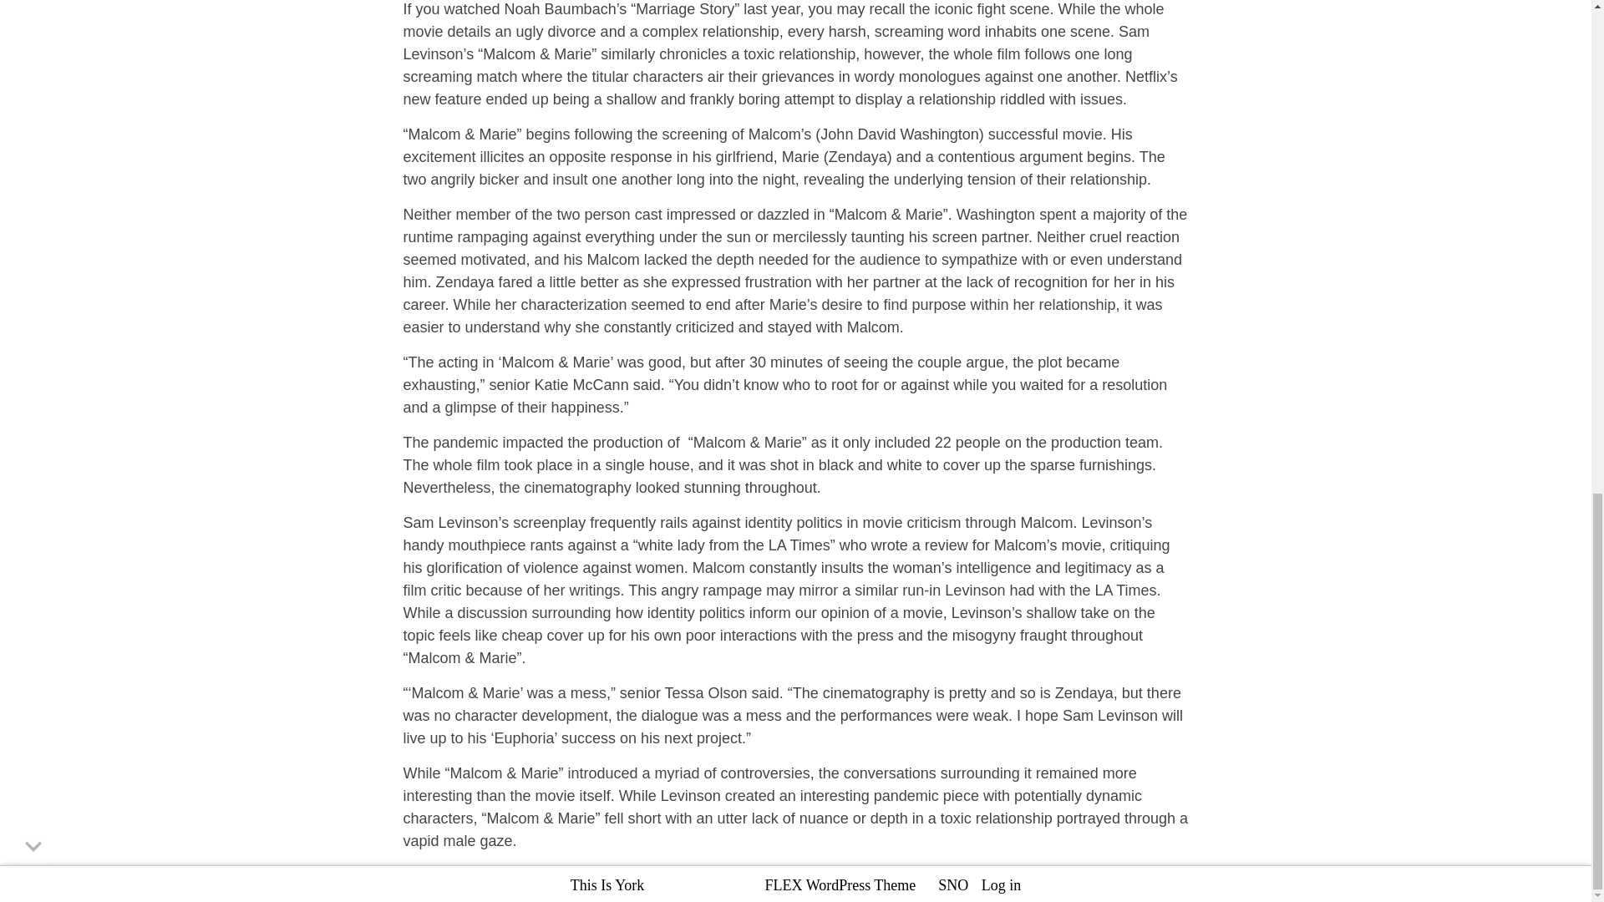 This screenshot has width=1604, height=902. What do you see at coordinates (840, 885) in the screenshot?
I see `FLEX WordPress Theme` at bounding box center [840, 885].